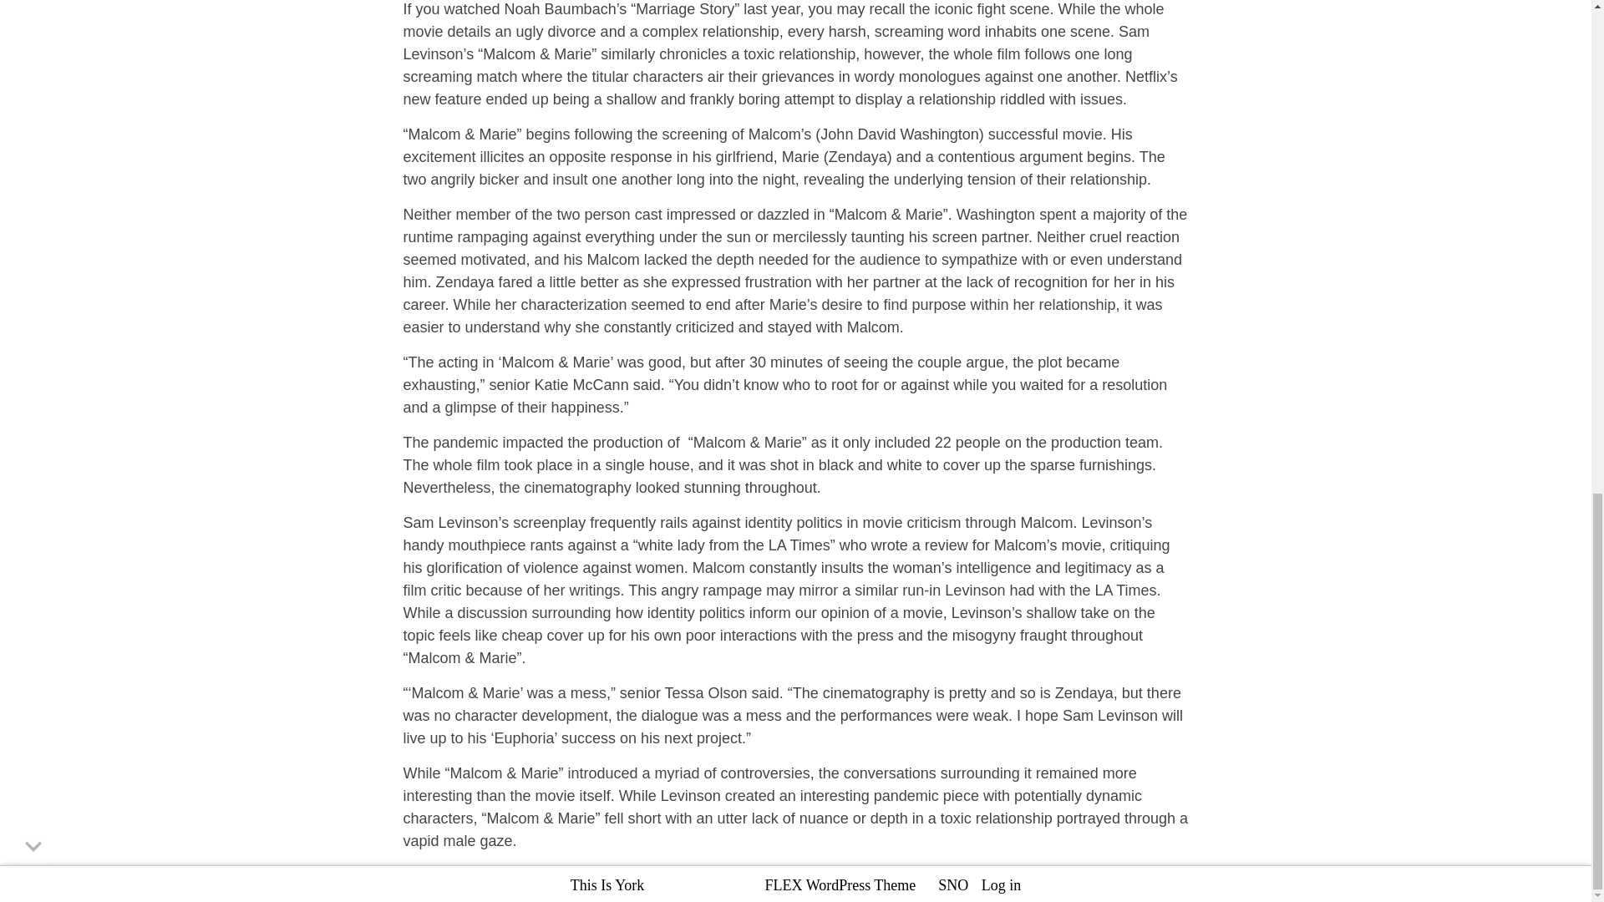 This screenshot has width=1604, height=902. What do you see at coordinates (840, 885) in the screenshot?
I see `FLEX WordPress Theme` at bounding box center [840, 885].